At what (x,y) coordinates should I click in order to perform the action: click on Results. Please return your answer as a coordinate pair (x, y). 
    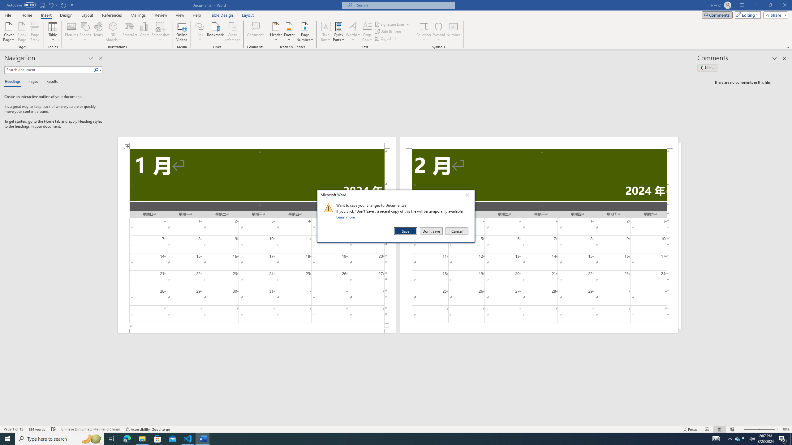
    Looking at the image, I should click on (50, 82).